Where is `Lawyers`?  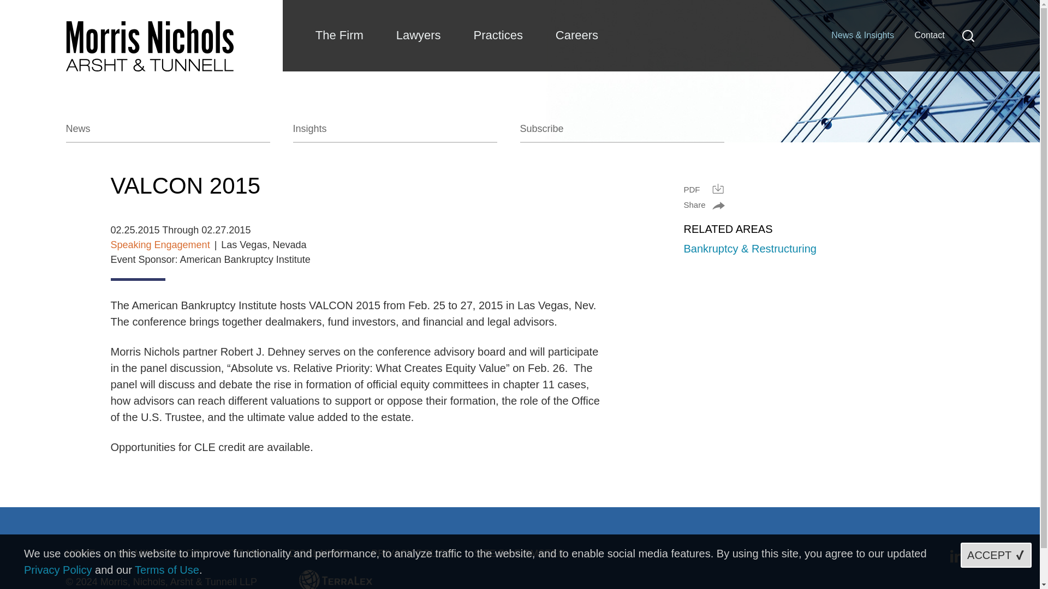
Lawyers is located at coordinates (418, 35).